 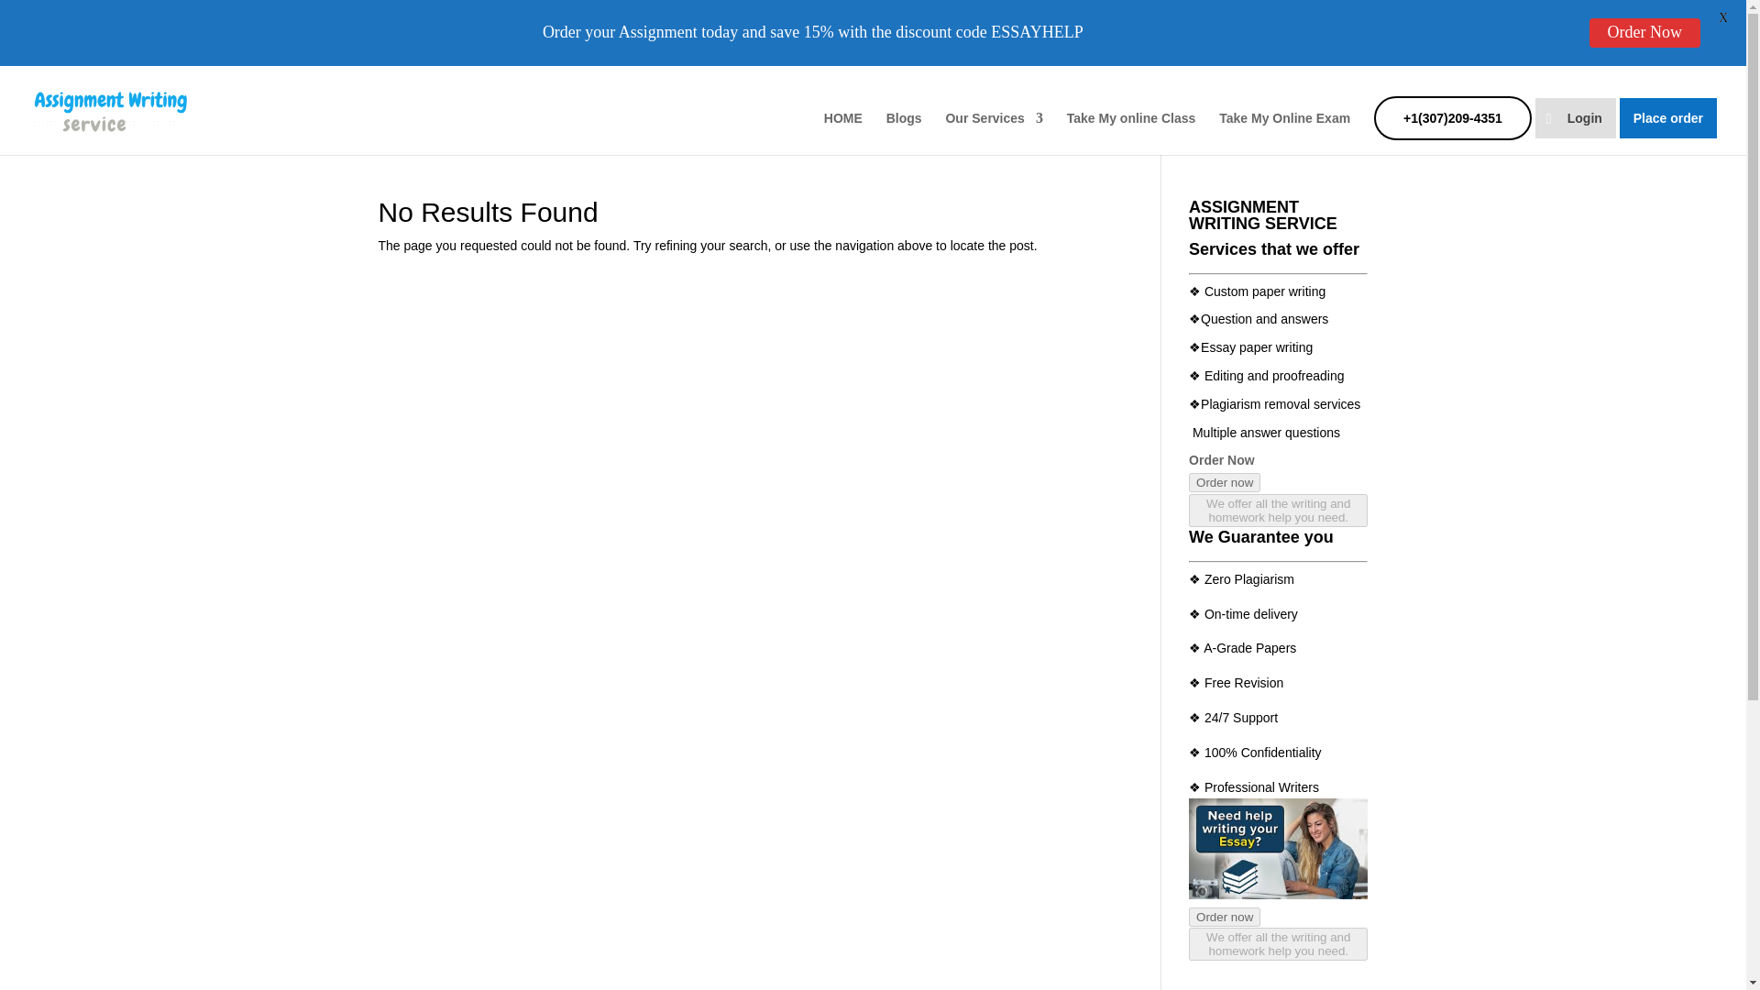 I want to click on Place order, so click(x=1668, y=117).